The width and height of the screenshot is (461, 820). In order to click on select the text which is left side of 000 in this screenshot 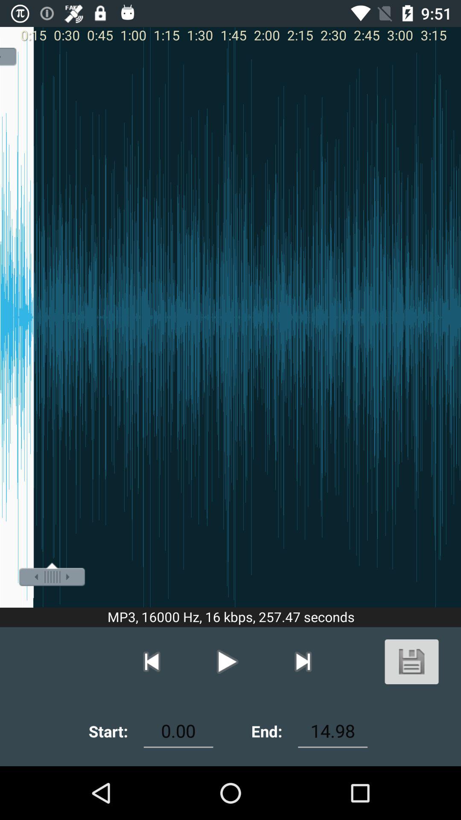, I will do `click(108, 731)`.